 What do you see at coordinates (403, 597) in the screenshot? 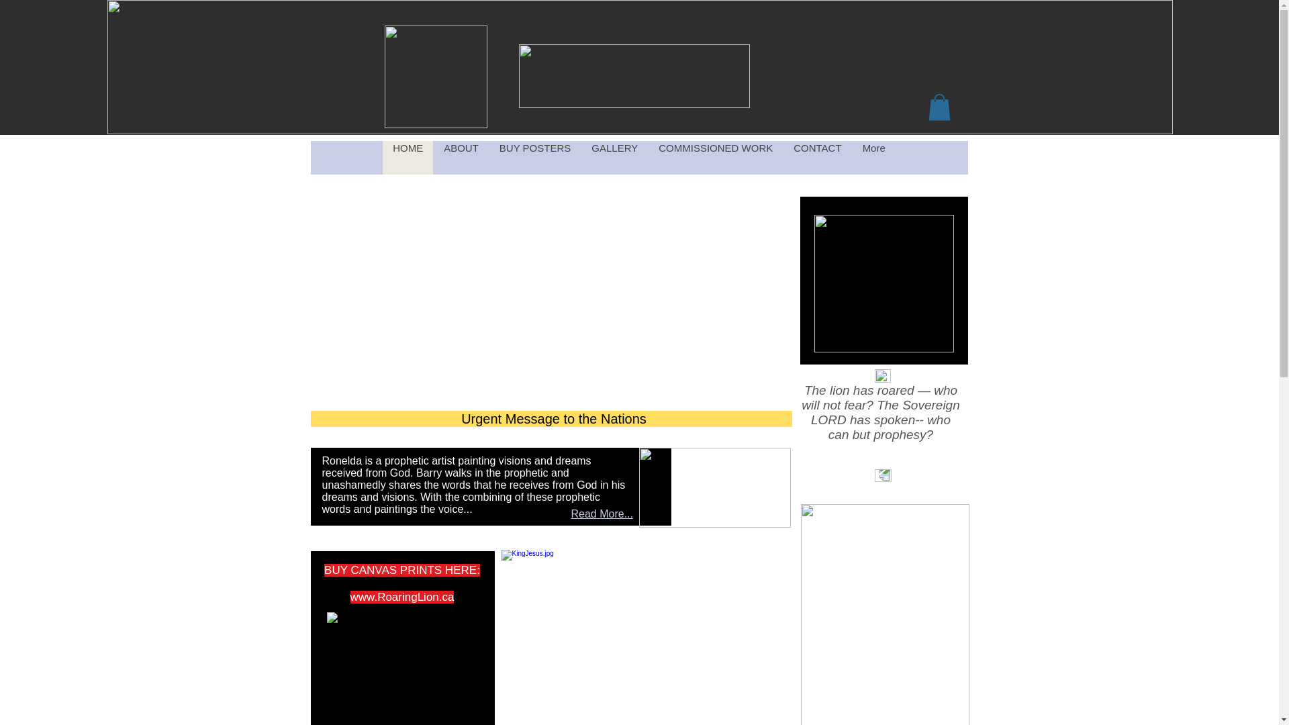
I see `www.RoaringLion.ca` at bounding box center [403, 597].